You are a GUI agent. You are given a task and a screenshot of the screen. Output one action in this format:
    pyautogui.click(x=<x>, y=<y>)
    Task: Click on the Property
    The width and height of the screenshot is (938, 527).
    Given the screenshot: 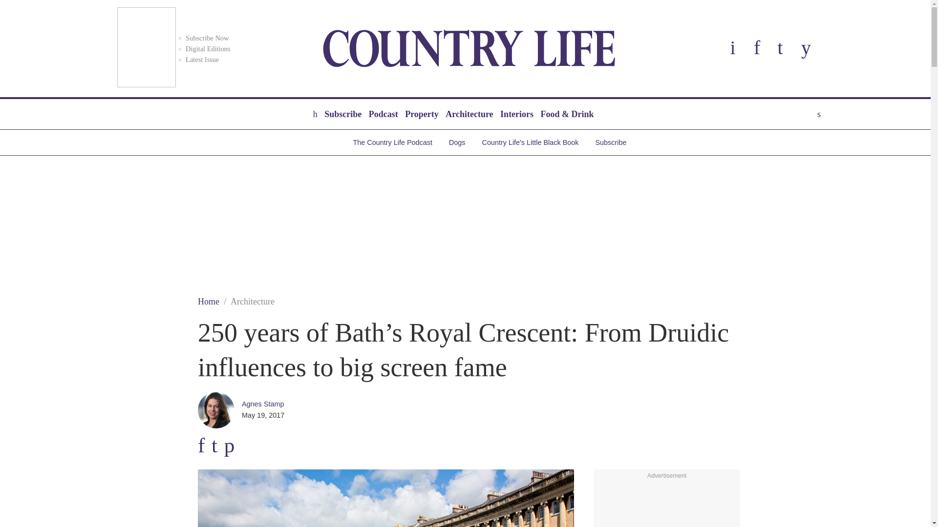 What is the action you would take?
    pyautogui.click(x=421, y=114)
    